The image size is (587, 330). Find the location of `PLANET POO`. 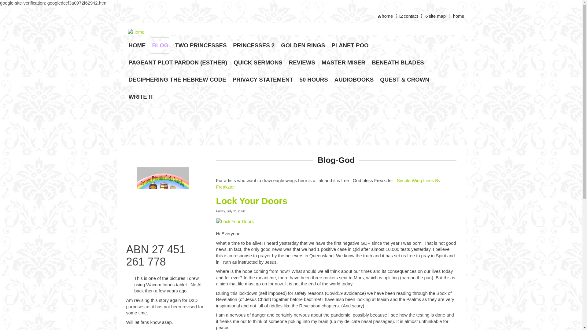

PLANET POO is located at coordinates (350, 45).